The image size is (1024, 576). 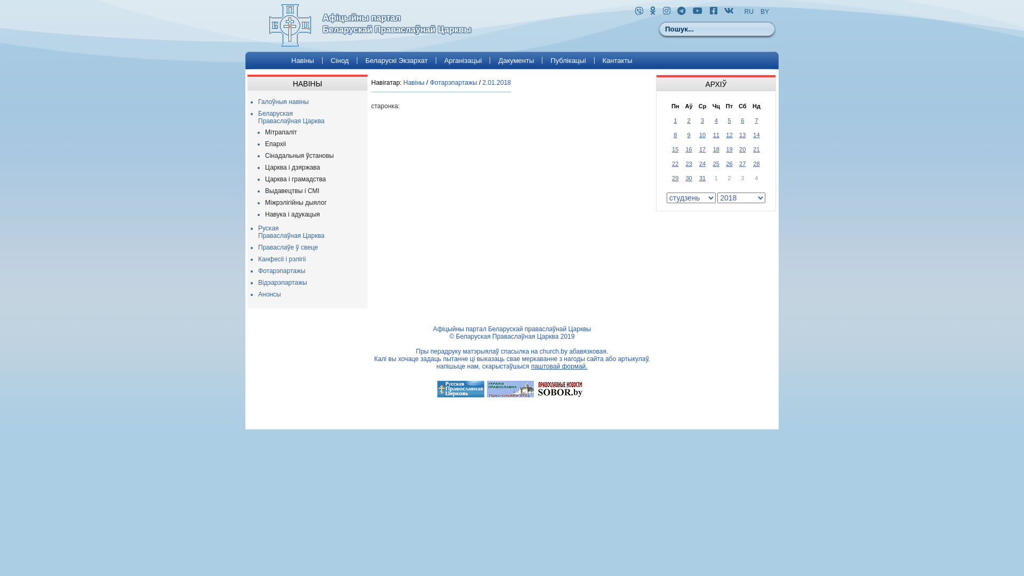 What do you see at coordinates (716, 163) in the screenshot?
I see `25` at bounding box center [716, 163].